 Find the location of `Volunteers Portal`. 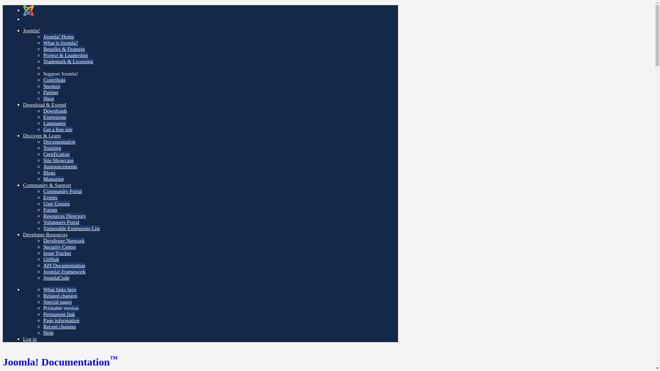

Volunteers Portal is located at coordinates (61, 222).